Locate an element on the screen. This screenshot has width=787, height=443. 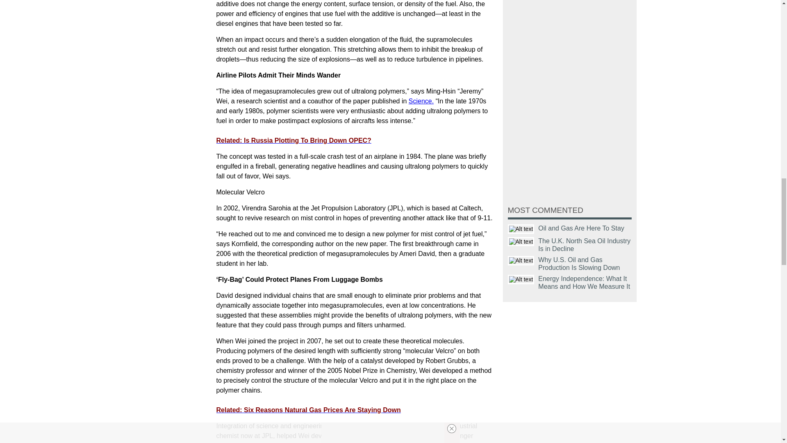
Title text is located at coordinates (521, 229).